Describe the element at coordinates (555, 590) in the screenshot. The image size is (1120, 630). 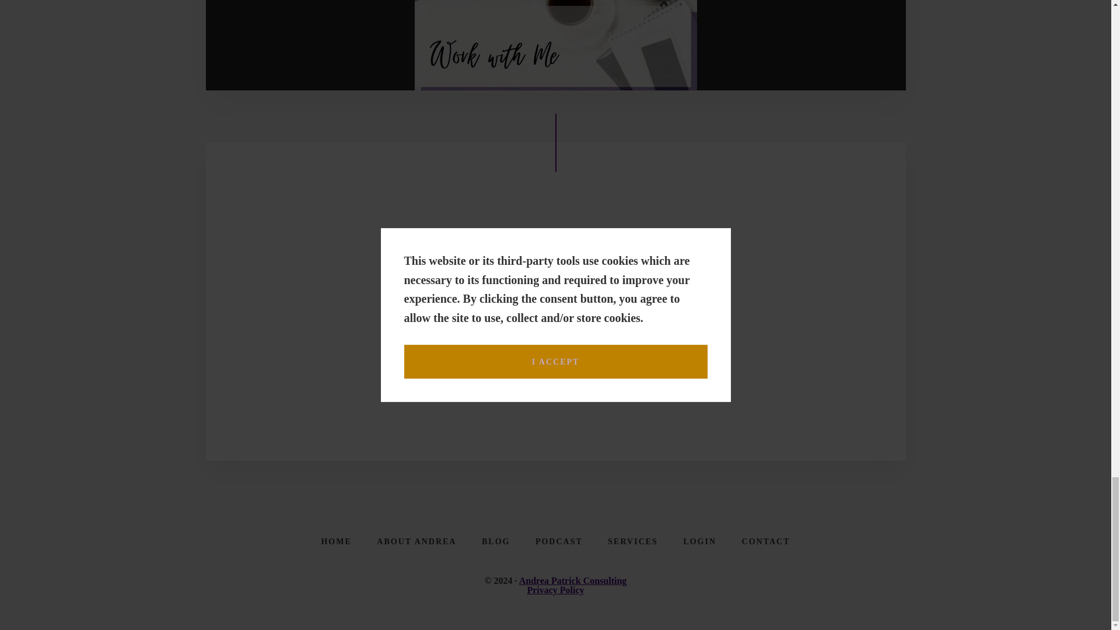
I see `Privacy Policy` at that location.